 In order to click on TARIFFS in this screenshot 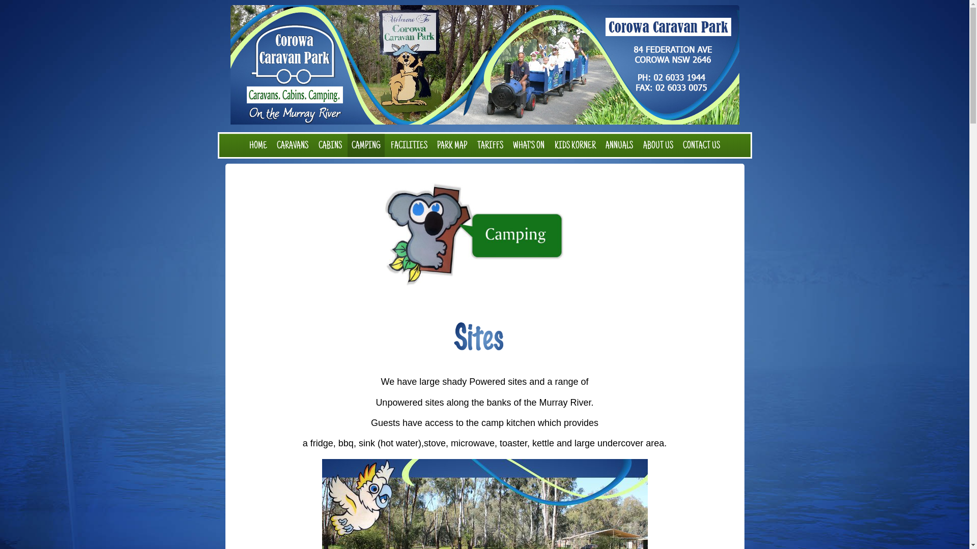, I will do `click(491, 145)`.